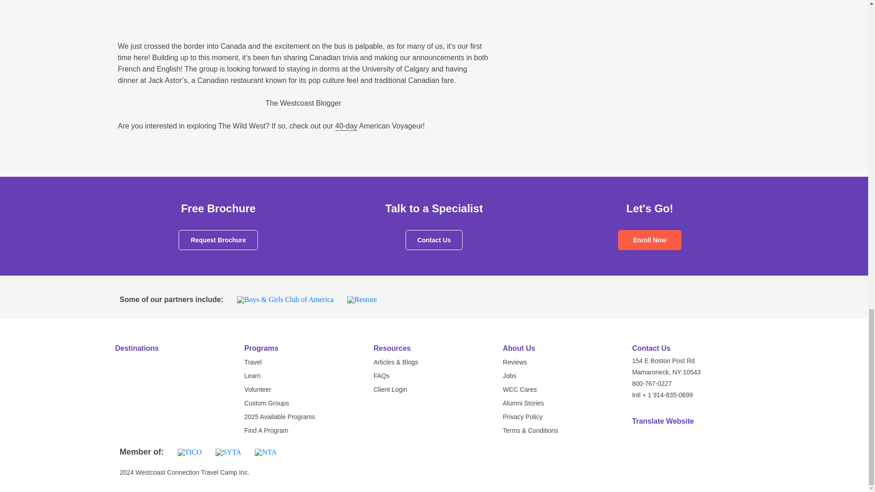  I want to click on Learn, so click(252, 375).